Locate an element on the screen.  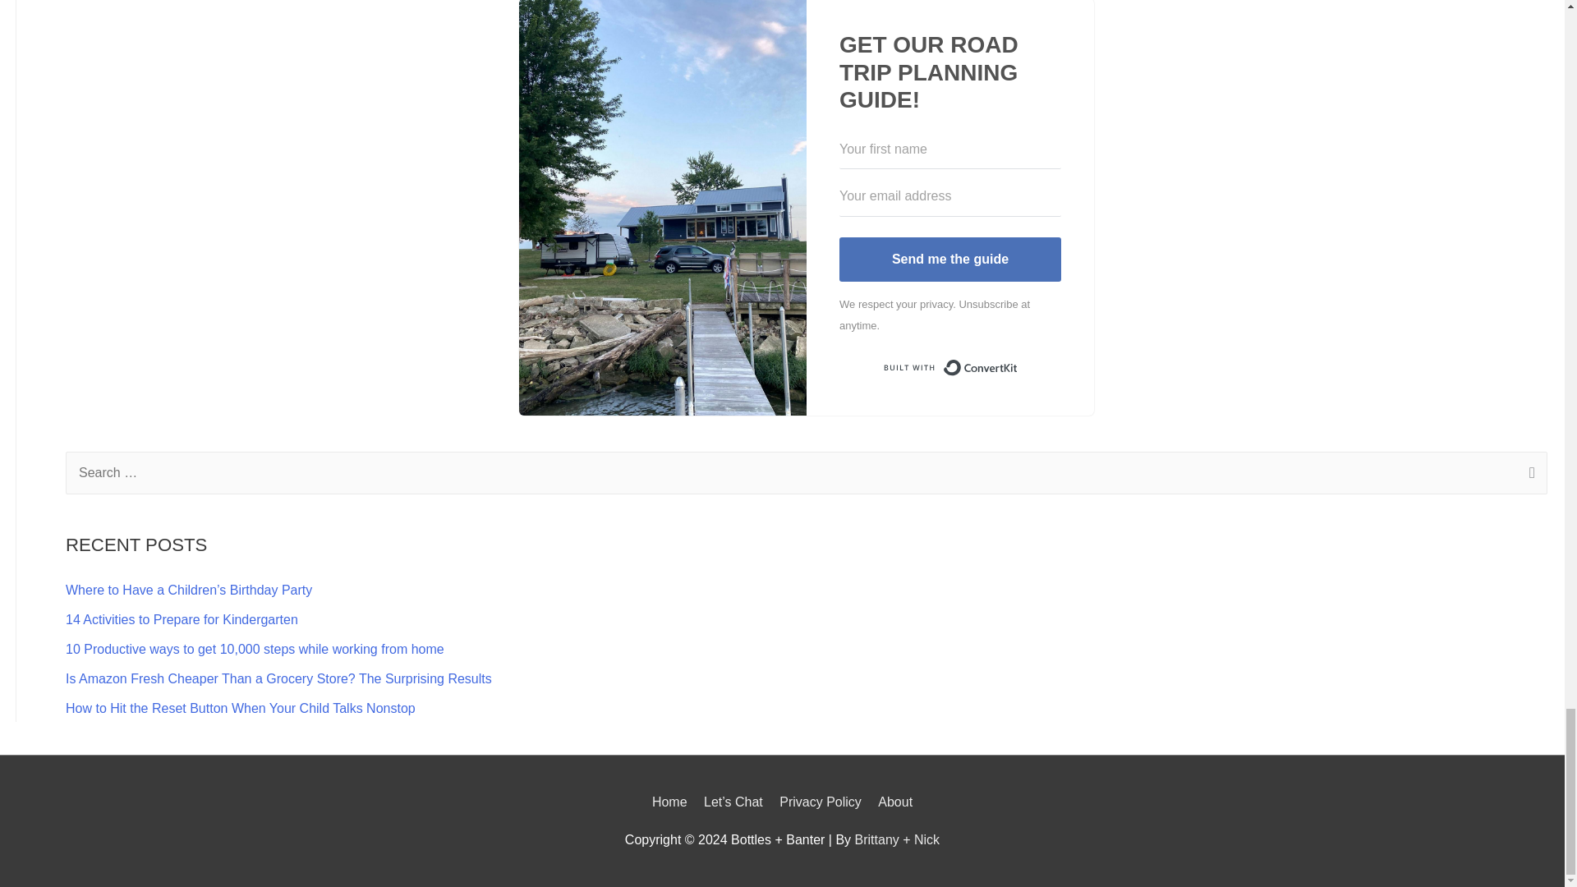
Home is located at coordinates (673, 802).